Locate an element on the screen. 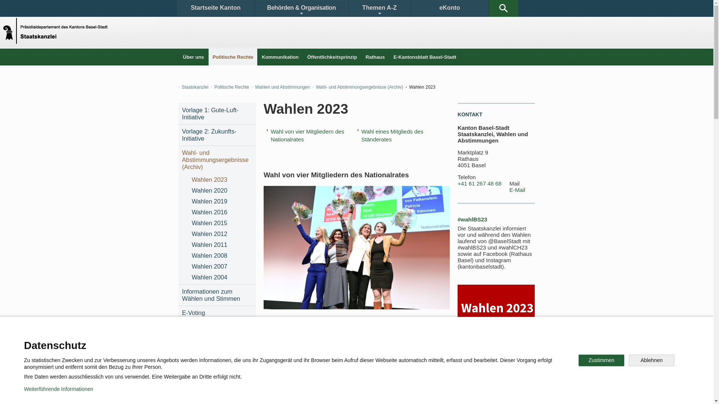  Vorlage 2: Zukunfts-Initiative is located at coordinates (217, 135).